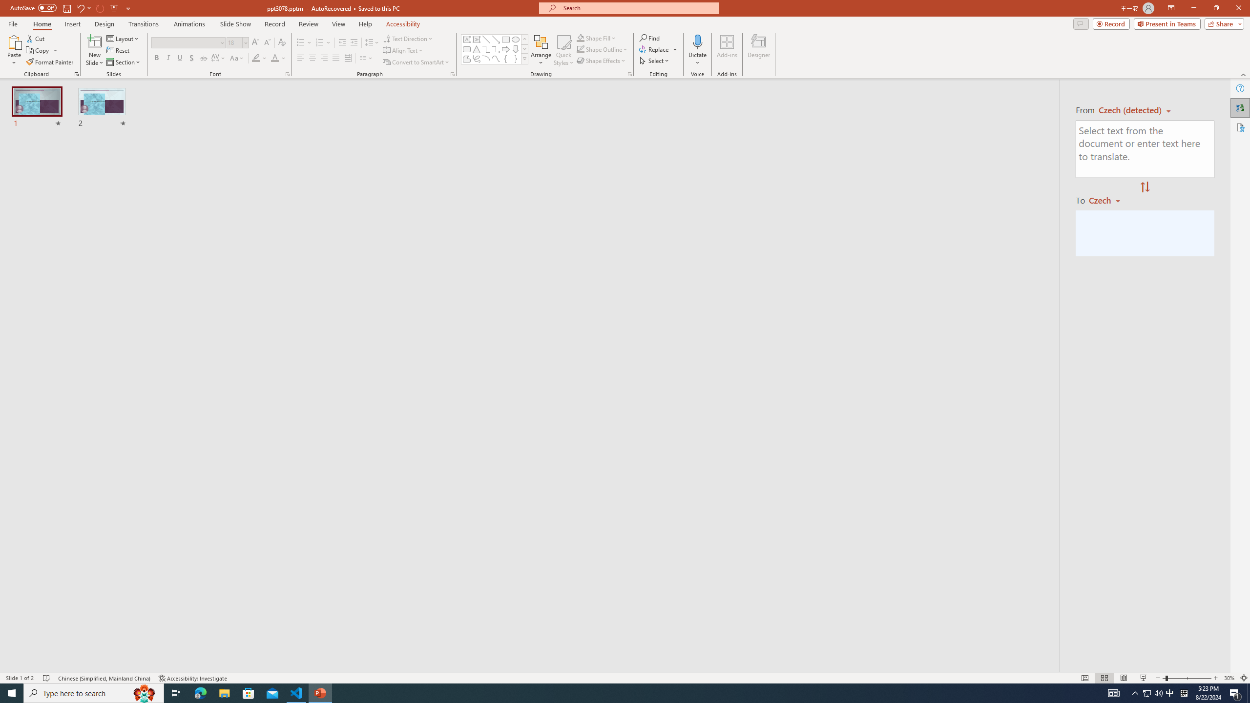 The width and height of the screenshot is (1250, 703). What do you see at coordinates (820, 458) in the screenshot?
I see `Launch Profile...` at bounding box center [820, 458].